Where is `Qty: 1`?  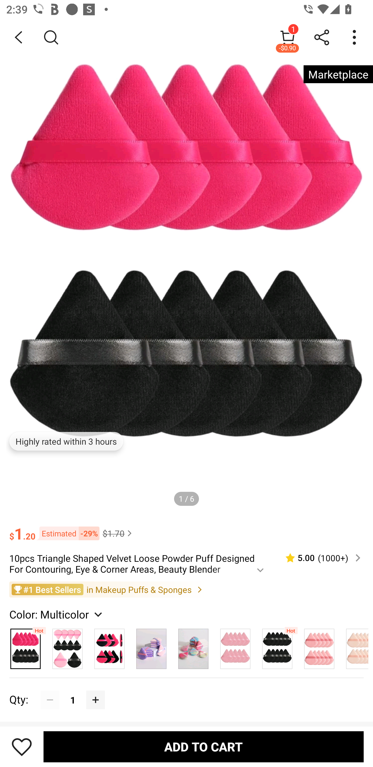 Qty: 1 is located at coordinates (187, 690).